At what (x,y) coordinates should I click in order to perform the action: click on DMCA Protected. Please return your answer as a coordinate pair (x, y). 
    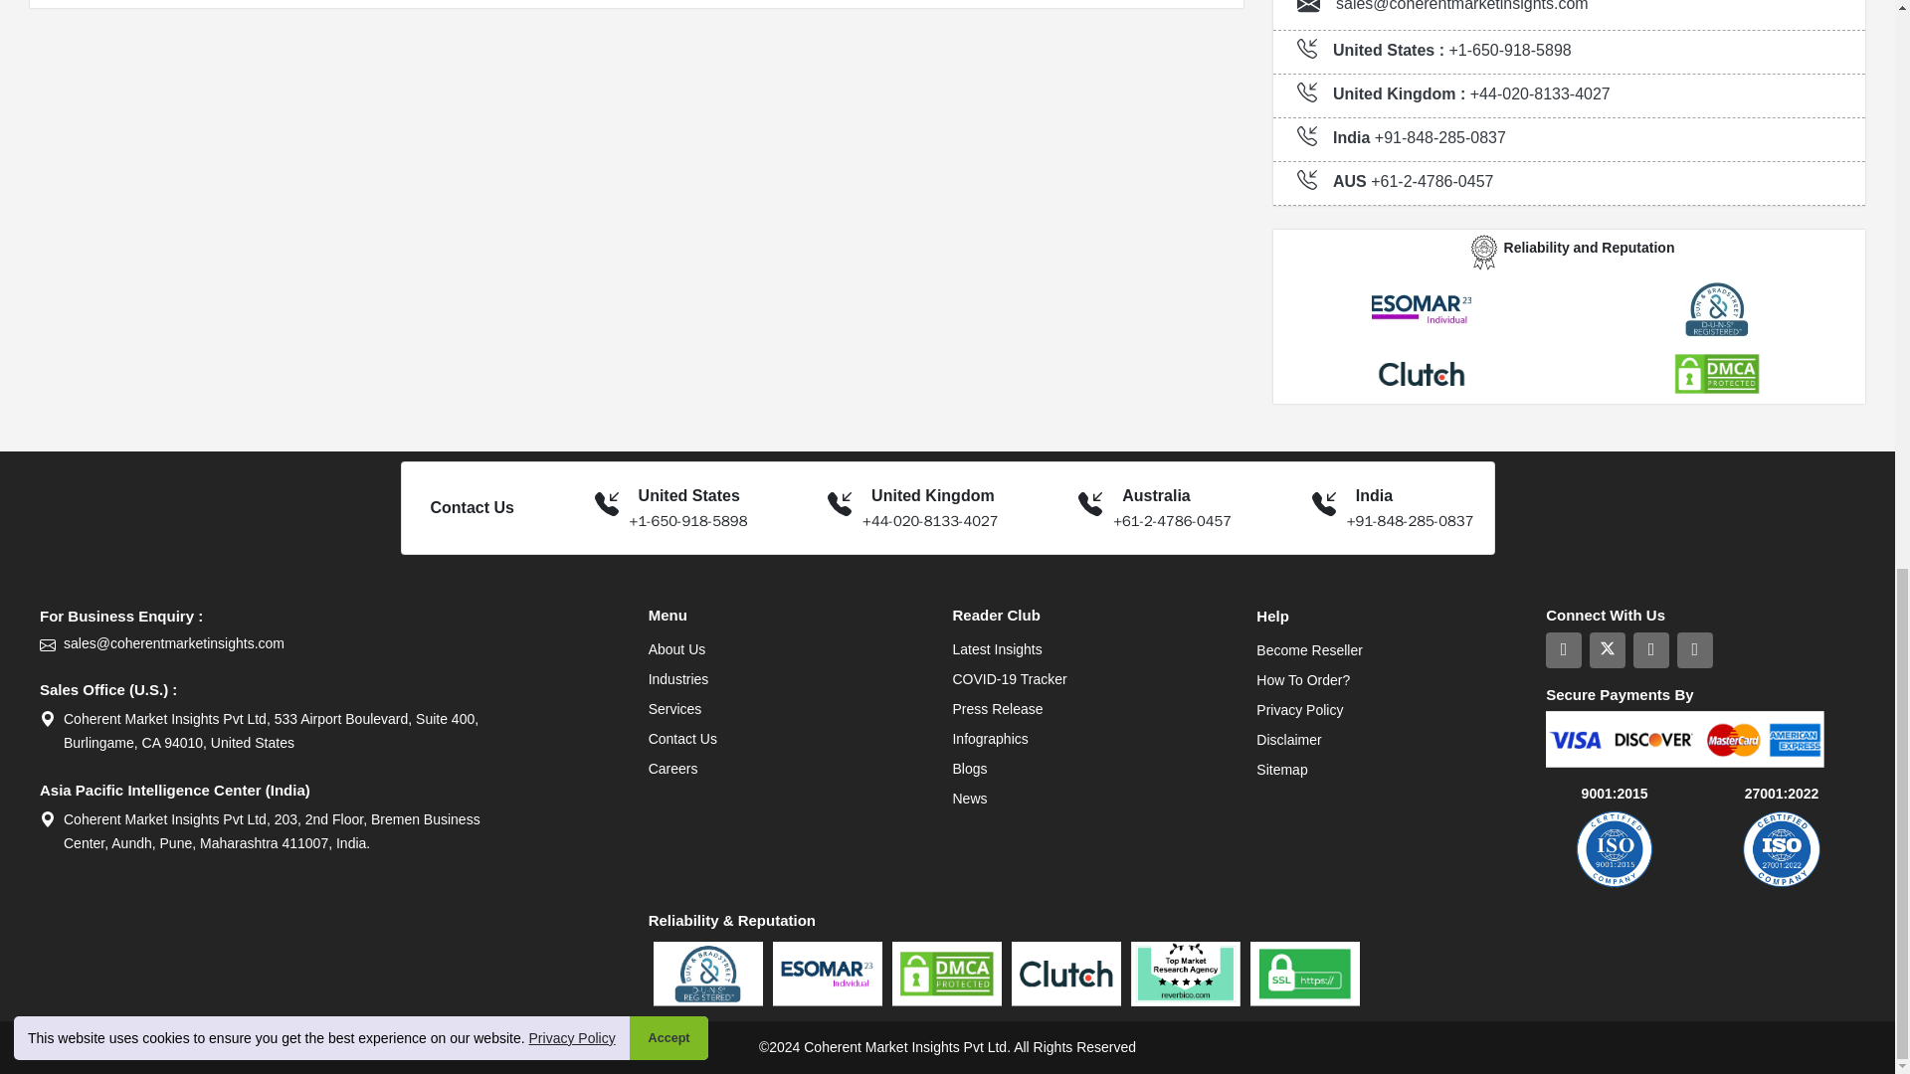
    Looking at the image, I should click on (1717, 374).